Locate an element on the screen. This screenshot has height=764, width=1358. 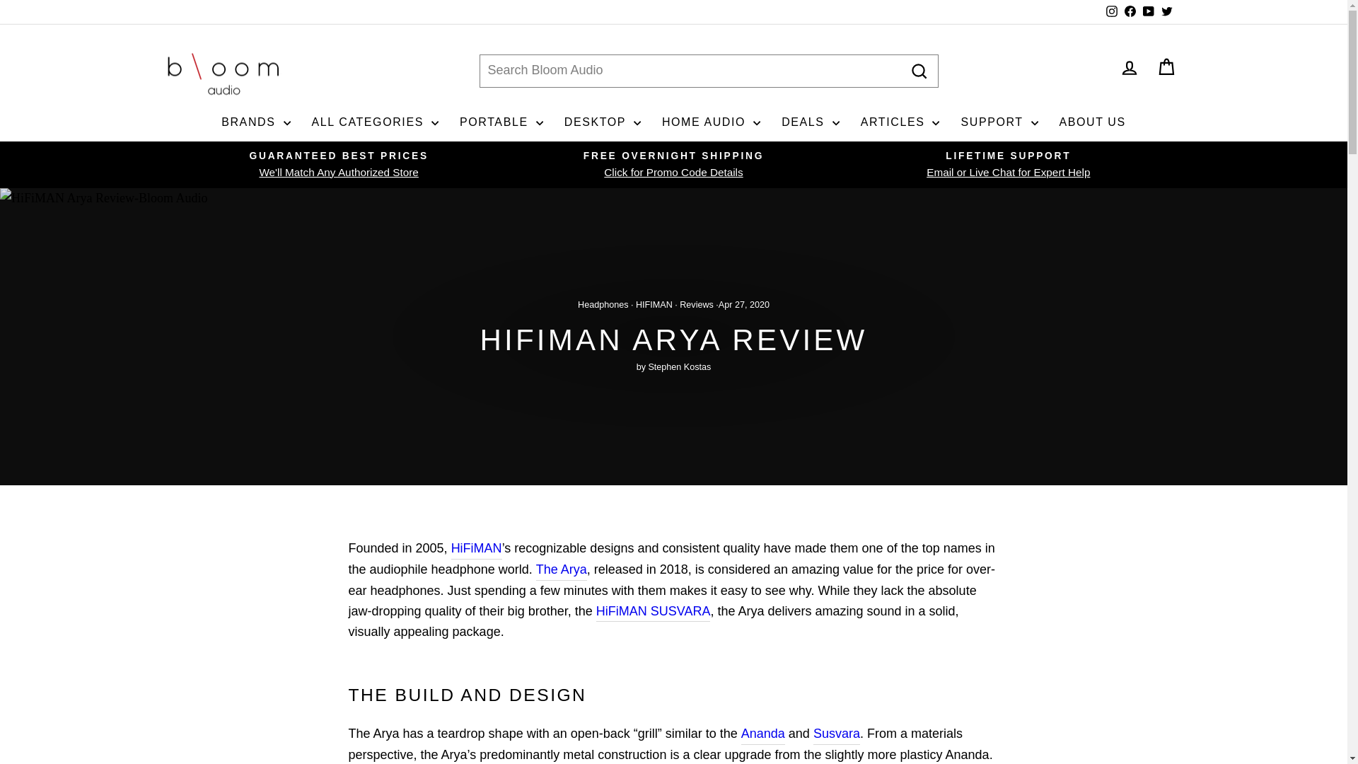
HiFiMAN Arya is located at coordinates (562, 569).